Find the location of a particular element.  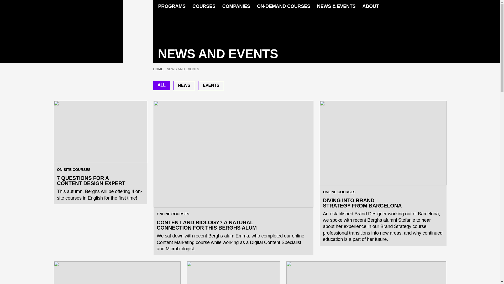

PROGRAMS is located at coordinates (171, 6).